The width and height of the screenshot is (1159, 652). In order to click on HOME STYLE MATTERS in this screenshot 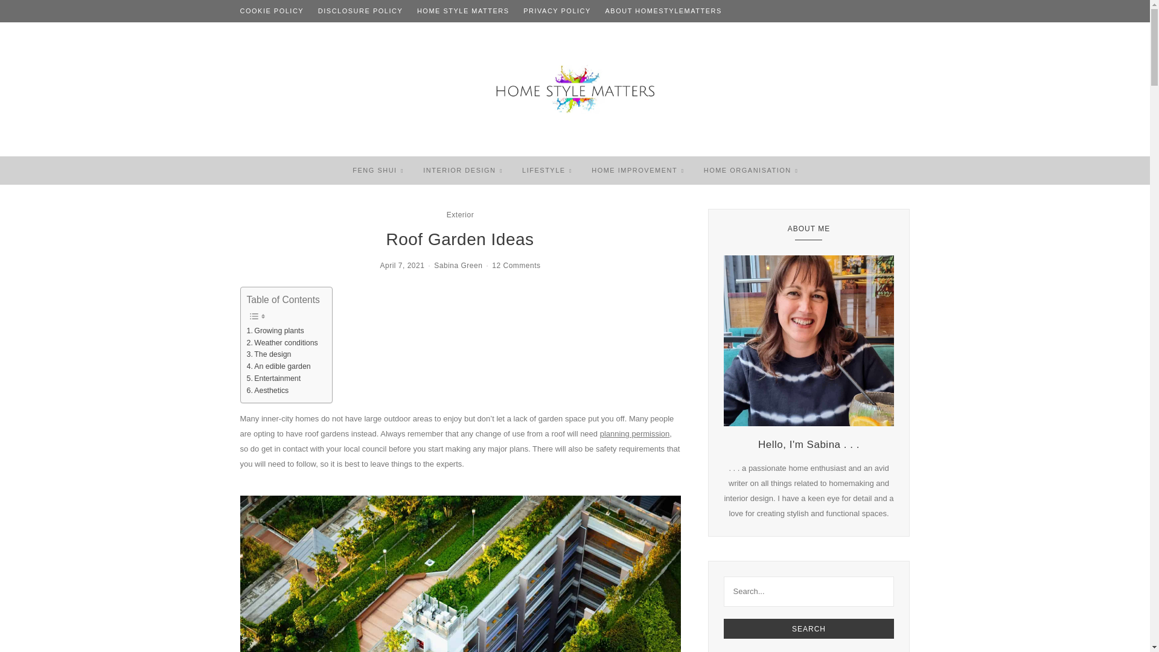, I will do `click(464, 11)`.